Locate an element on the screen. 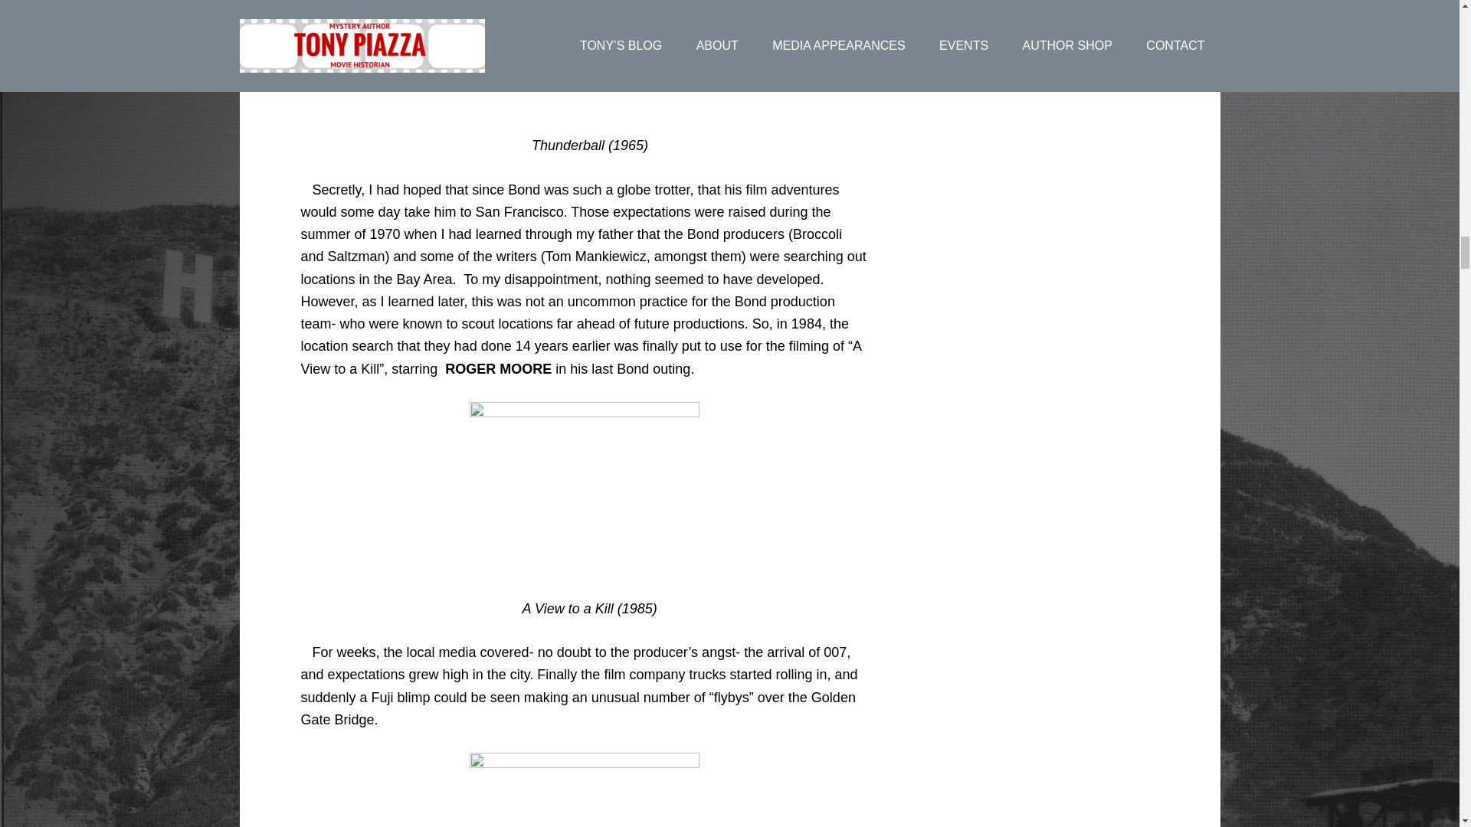  OO72 is located at coordinates (584, 489).